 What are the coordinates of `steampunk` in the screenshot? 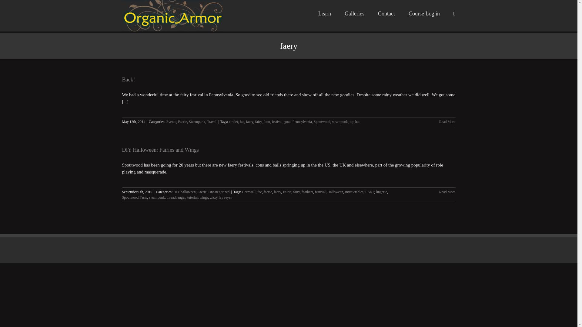 It's located at (339, 122).